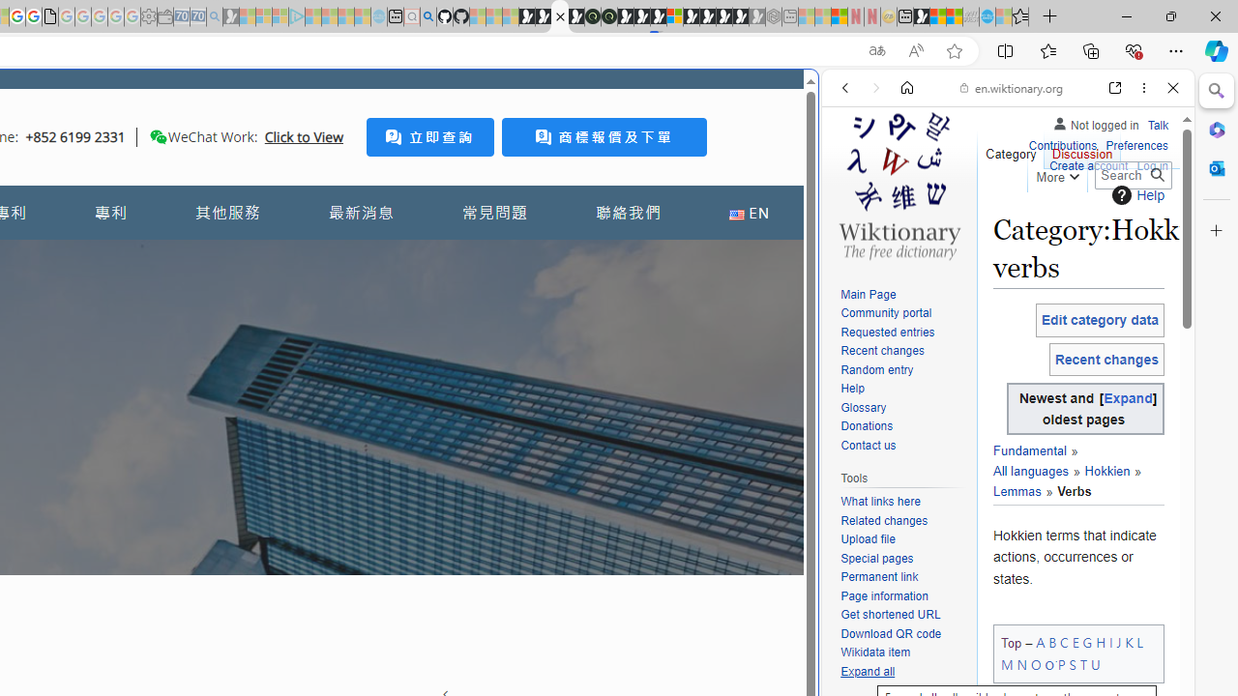 The image size is (1238, 696). I want to click on Discussion, so click(1081, 149).